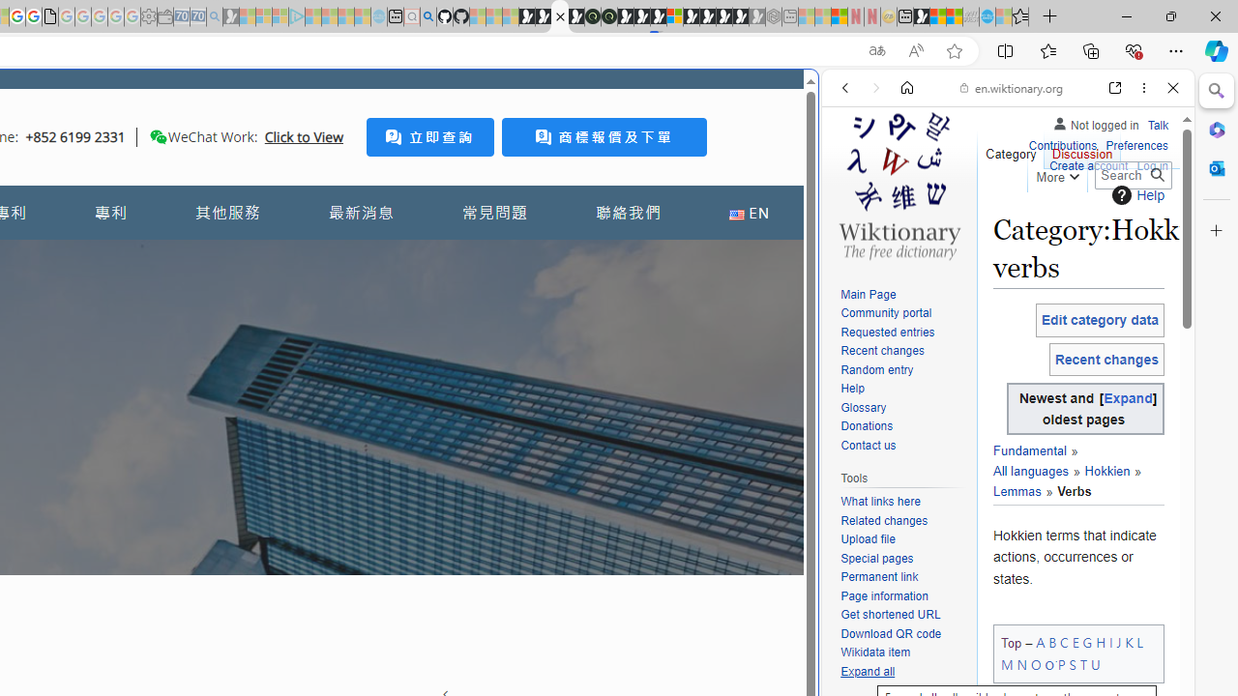 The image size is (1238, 696). I want to click on Discussion, so click(1081, 149).